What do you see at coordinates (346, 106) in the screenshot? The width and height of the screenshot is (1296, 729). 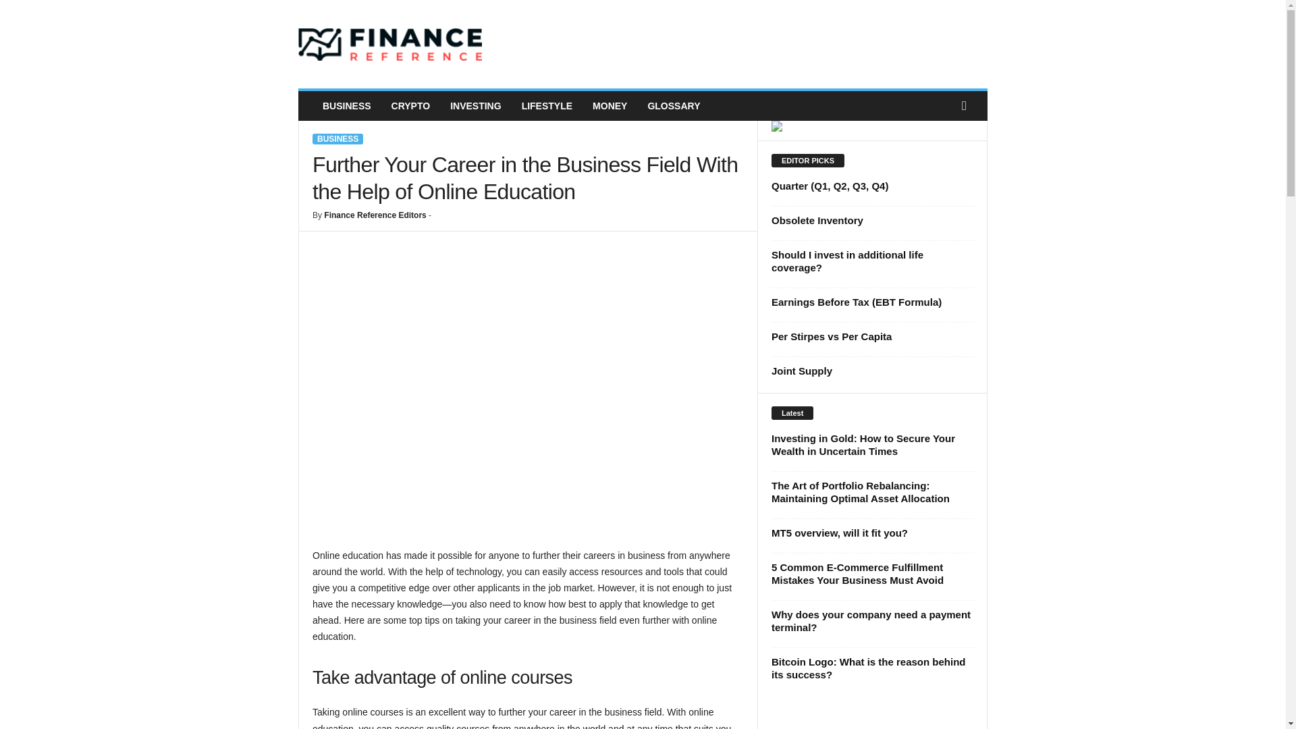 I see `BUSINESS` at bounding box center [346, 106].